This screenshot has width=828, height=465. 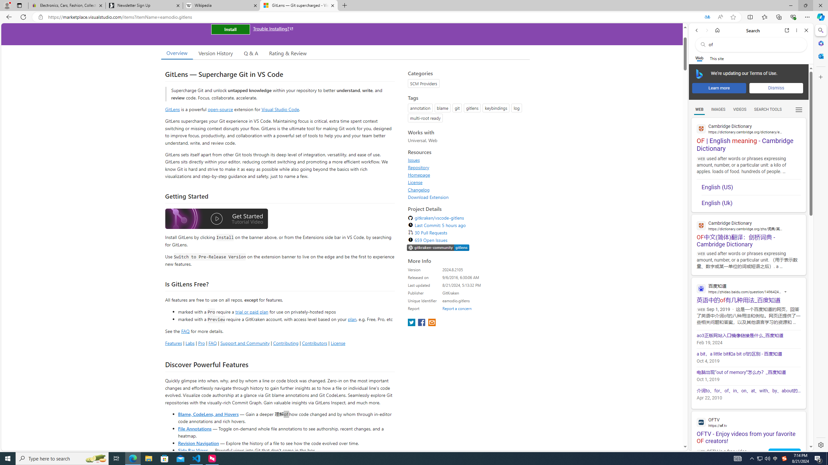 I want to click on Changelog, so click(x=419, y=190).